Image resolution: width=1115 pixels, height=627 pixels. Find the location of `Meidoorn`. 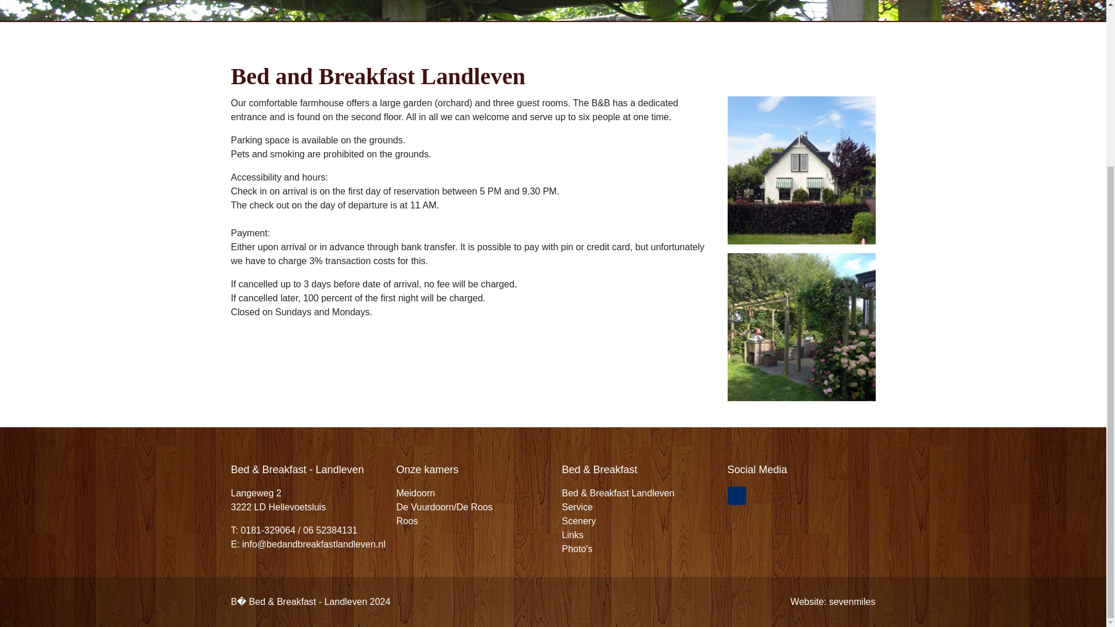

Meidoorn is located at coordinates (415, 493).